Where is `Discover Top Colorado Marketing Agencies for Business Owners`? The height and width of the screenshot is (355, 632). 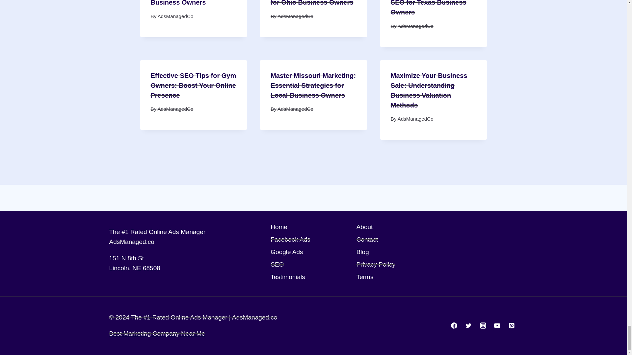
Discover Top Colorado Marketing Agencies for Business Owners is located at coordinates (187, 3).